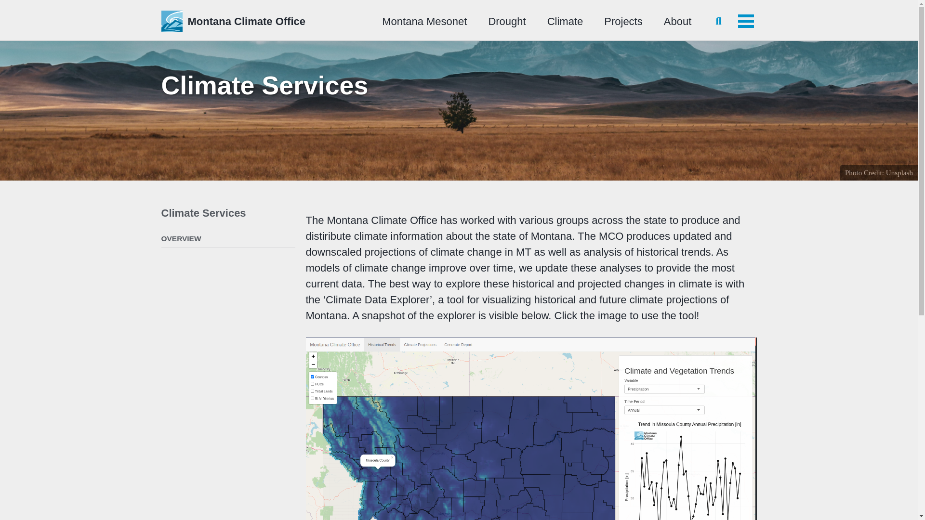  I want to click on Climate, so click(566, 21).